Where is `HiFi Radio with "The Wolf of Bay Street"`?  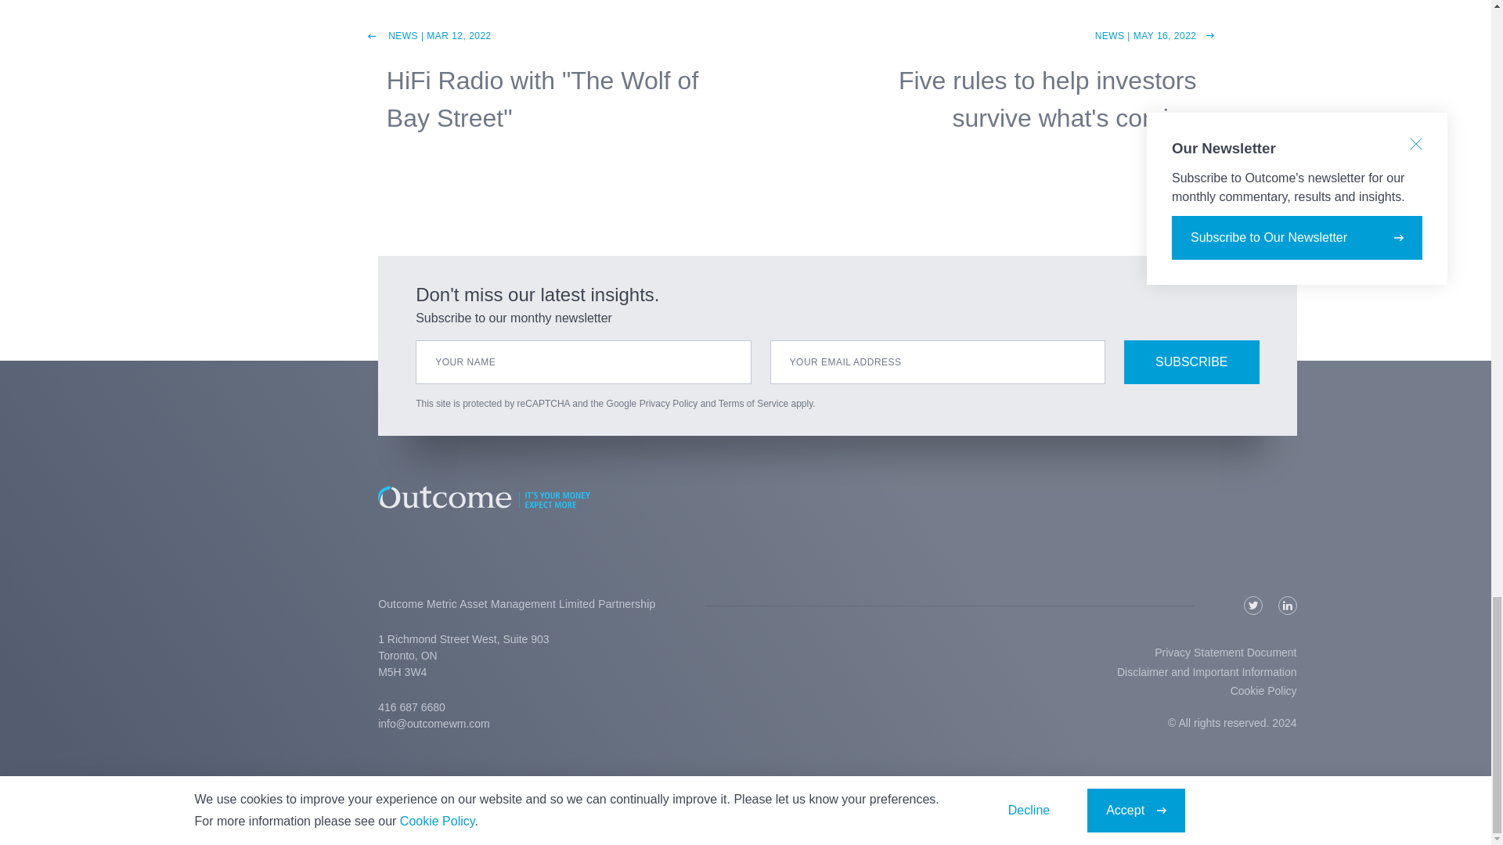
HiFi Radio with "The Wolf of Bay Street" is located at coordinates (542, 99).